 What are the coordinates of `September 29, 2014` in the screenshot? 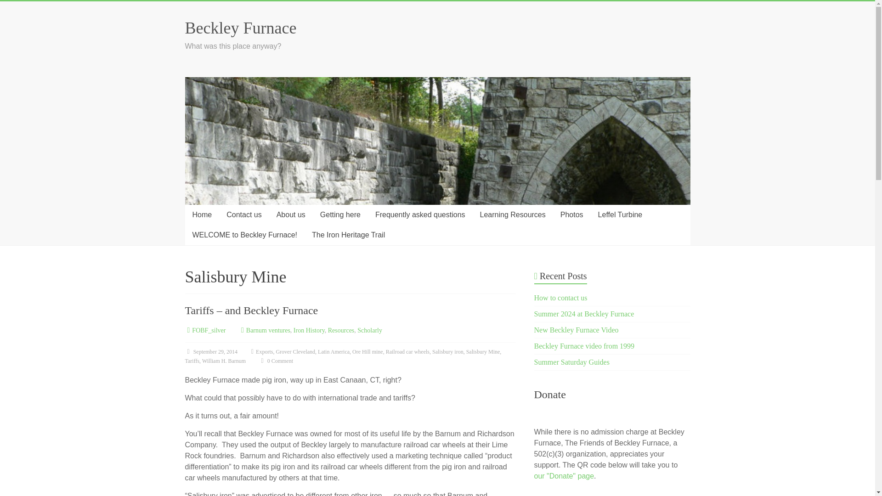 It's located at (210, 352).